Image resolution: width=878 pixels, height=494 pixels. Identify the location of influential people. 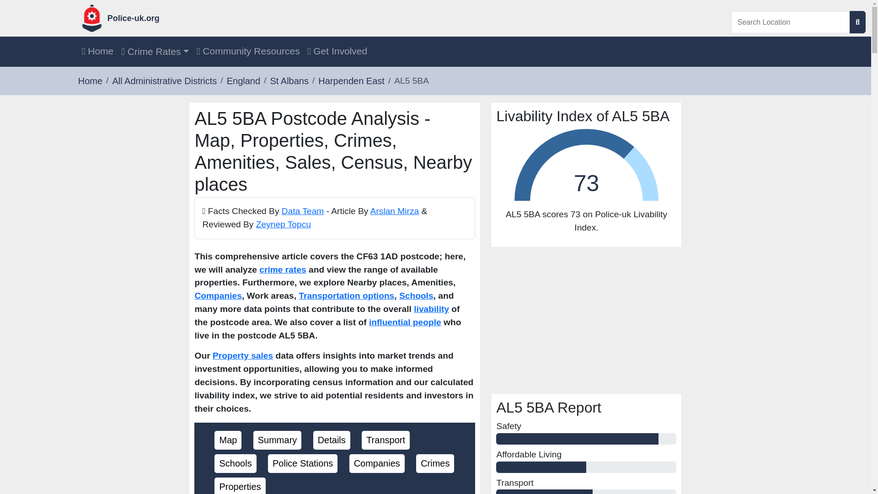
(405, 322).